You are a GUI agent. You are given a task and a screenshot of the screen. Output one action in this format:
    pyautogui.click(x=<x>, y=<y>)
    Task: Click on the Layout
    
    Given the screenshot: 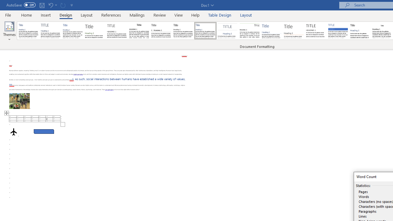 What is the action you would take?
    pyautogui.click(x=246, y=15)
    